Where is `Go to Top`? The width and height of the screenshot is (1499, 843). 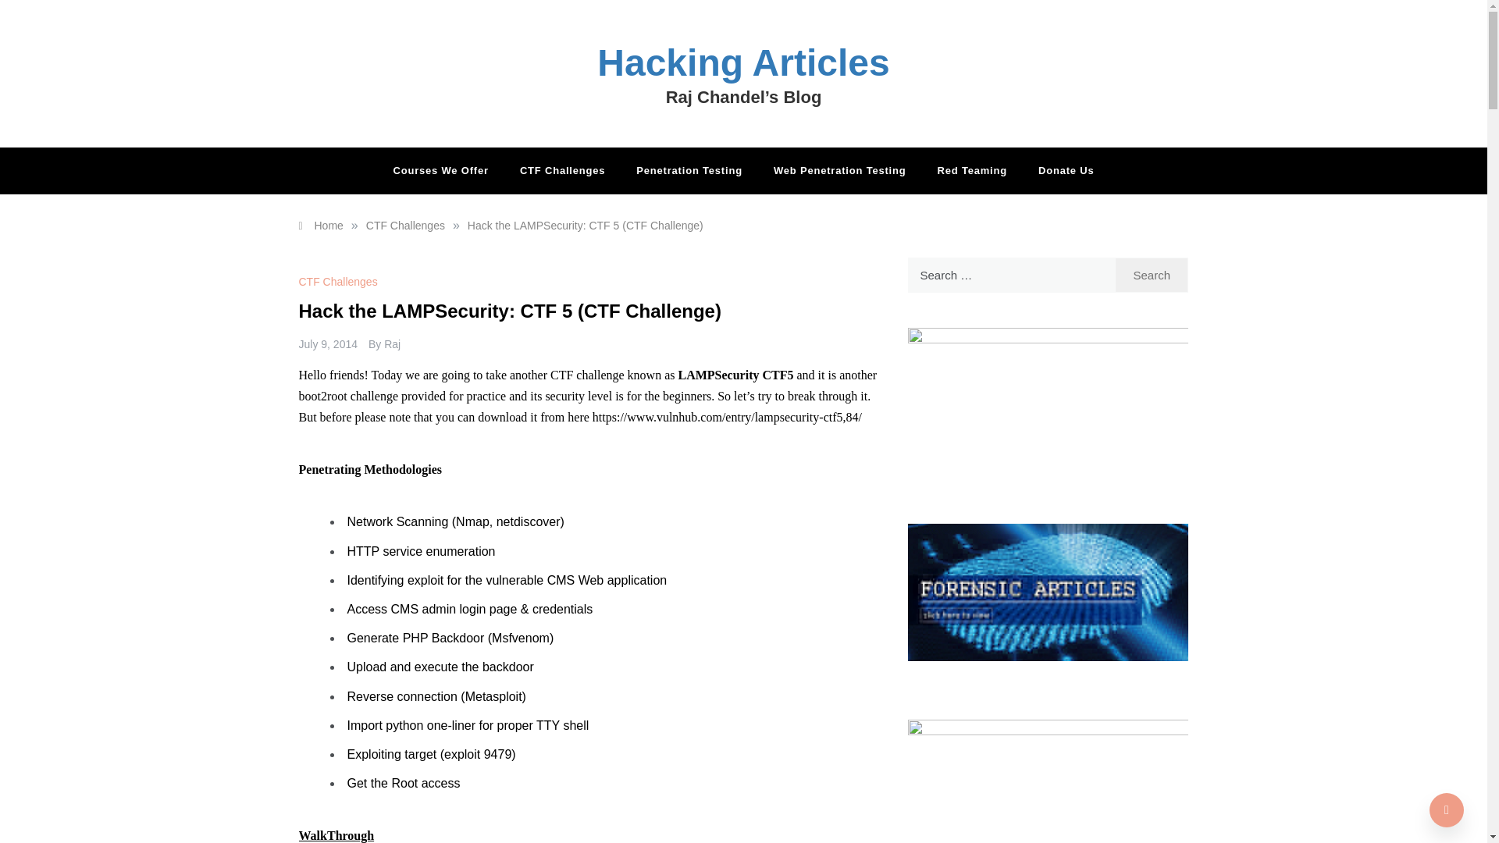
Go to Top is located at coordinates (1447, 810).